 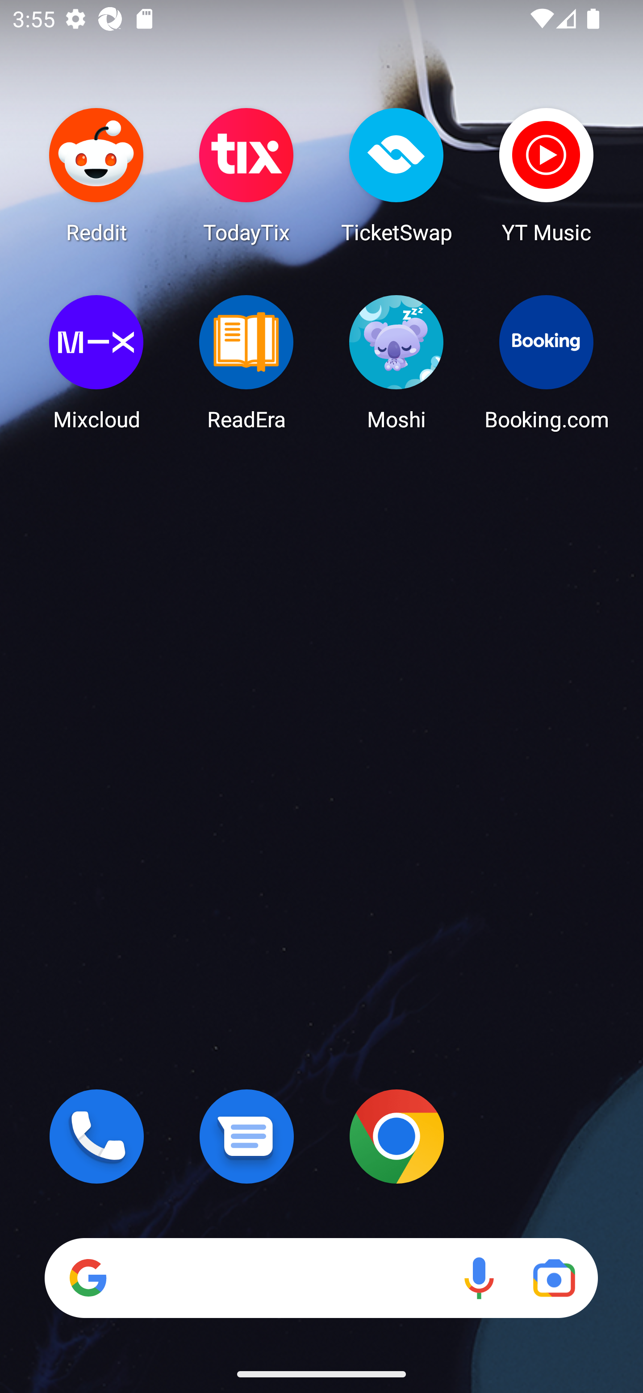 What do you see at coordinates (554, 1278) in the screenshot?
I see `Google Lens` at bounding box center [554, 1278].